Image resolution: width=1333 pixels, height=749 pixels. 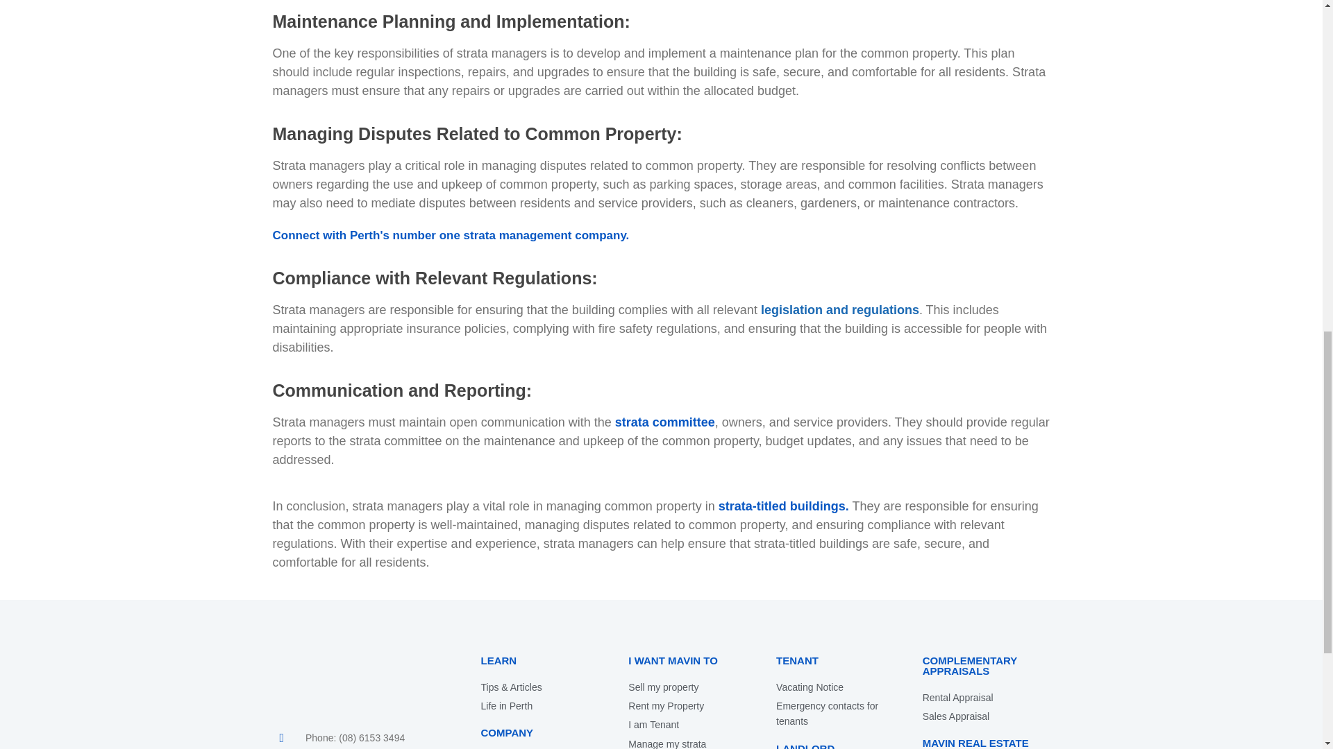 I want to click on Sell my property, so click(x=687, y=687).